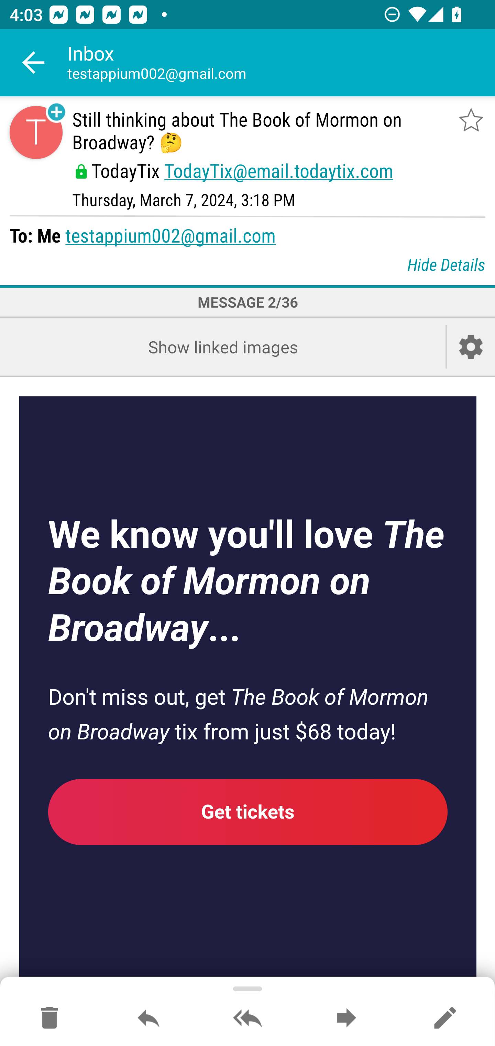  Describe the element at coordinates (247, 1018) in the screenshot. I see `Reply all` at that location.